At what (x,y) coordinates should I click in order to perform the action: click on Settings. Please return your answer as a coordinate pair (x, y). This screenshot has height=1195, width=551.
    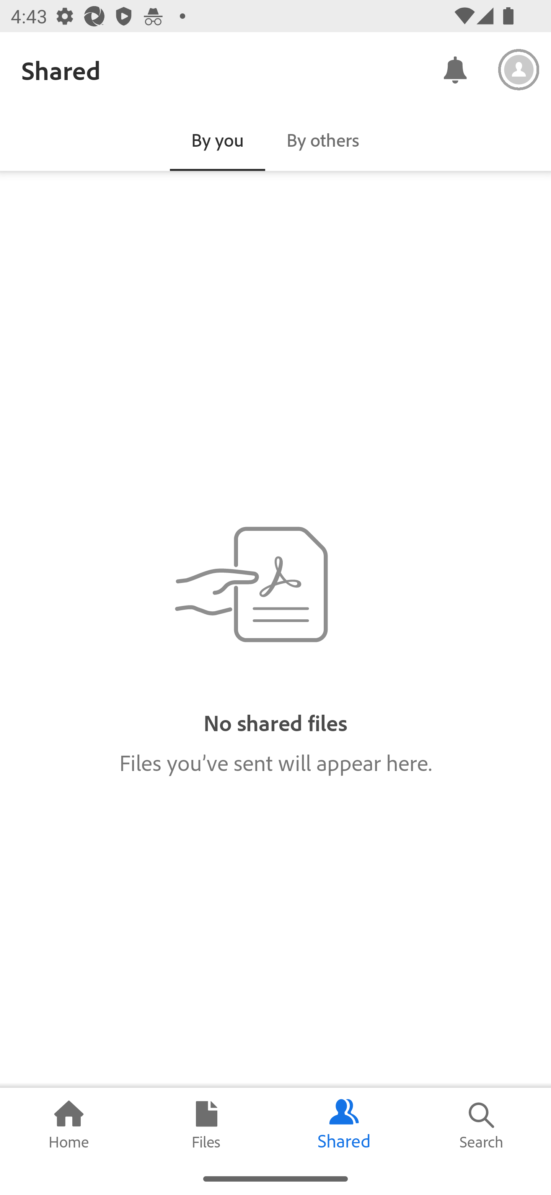
    Looking at the image, I should click on (519, 70).